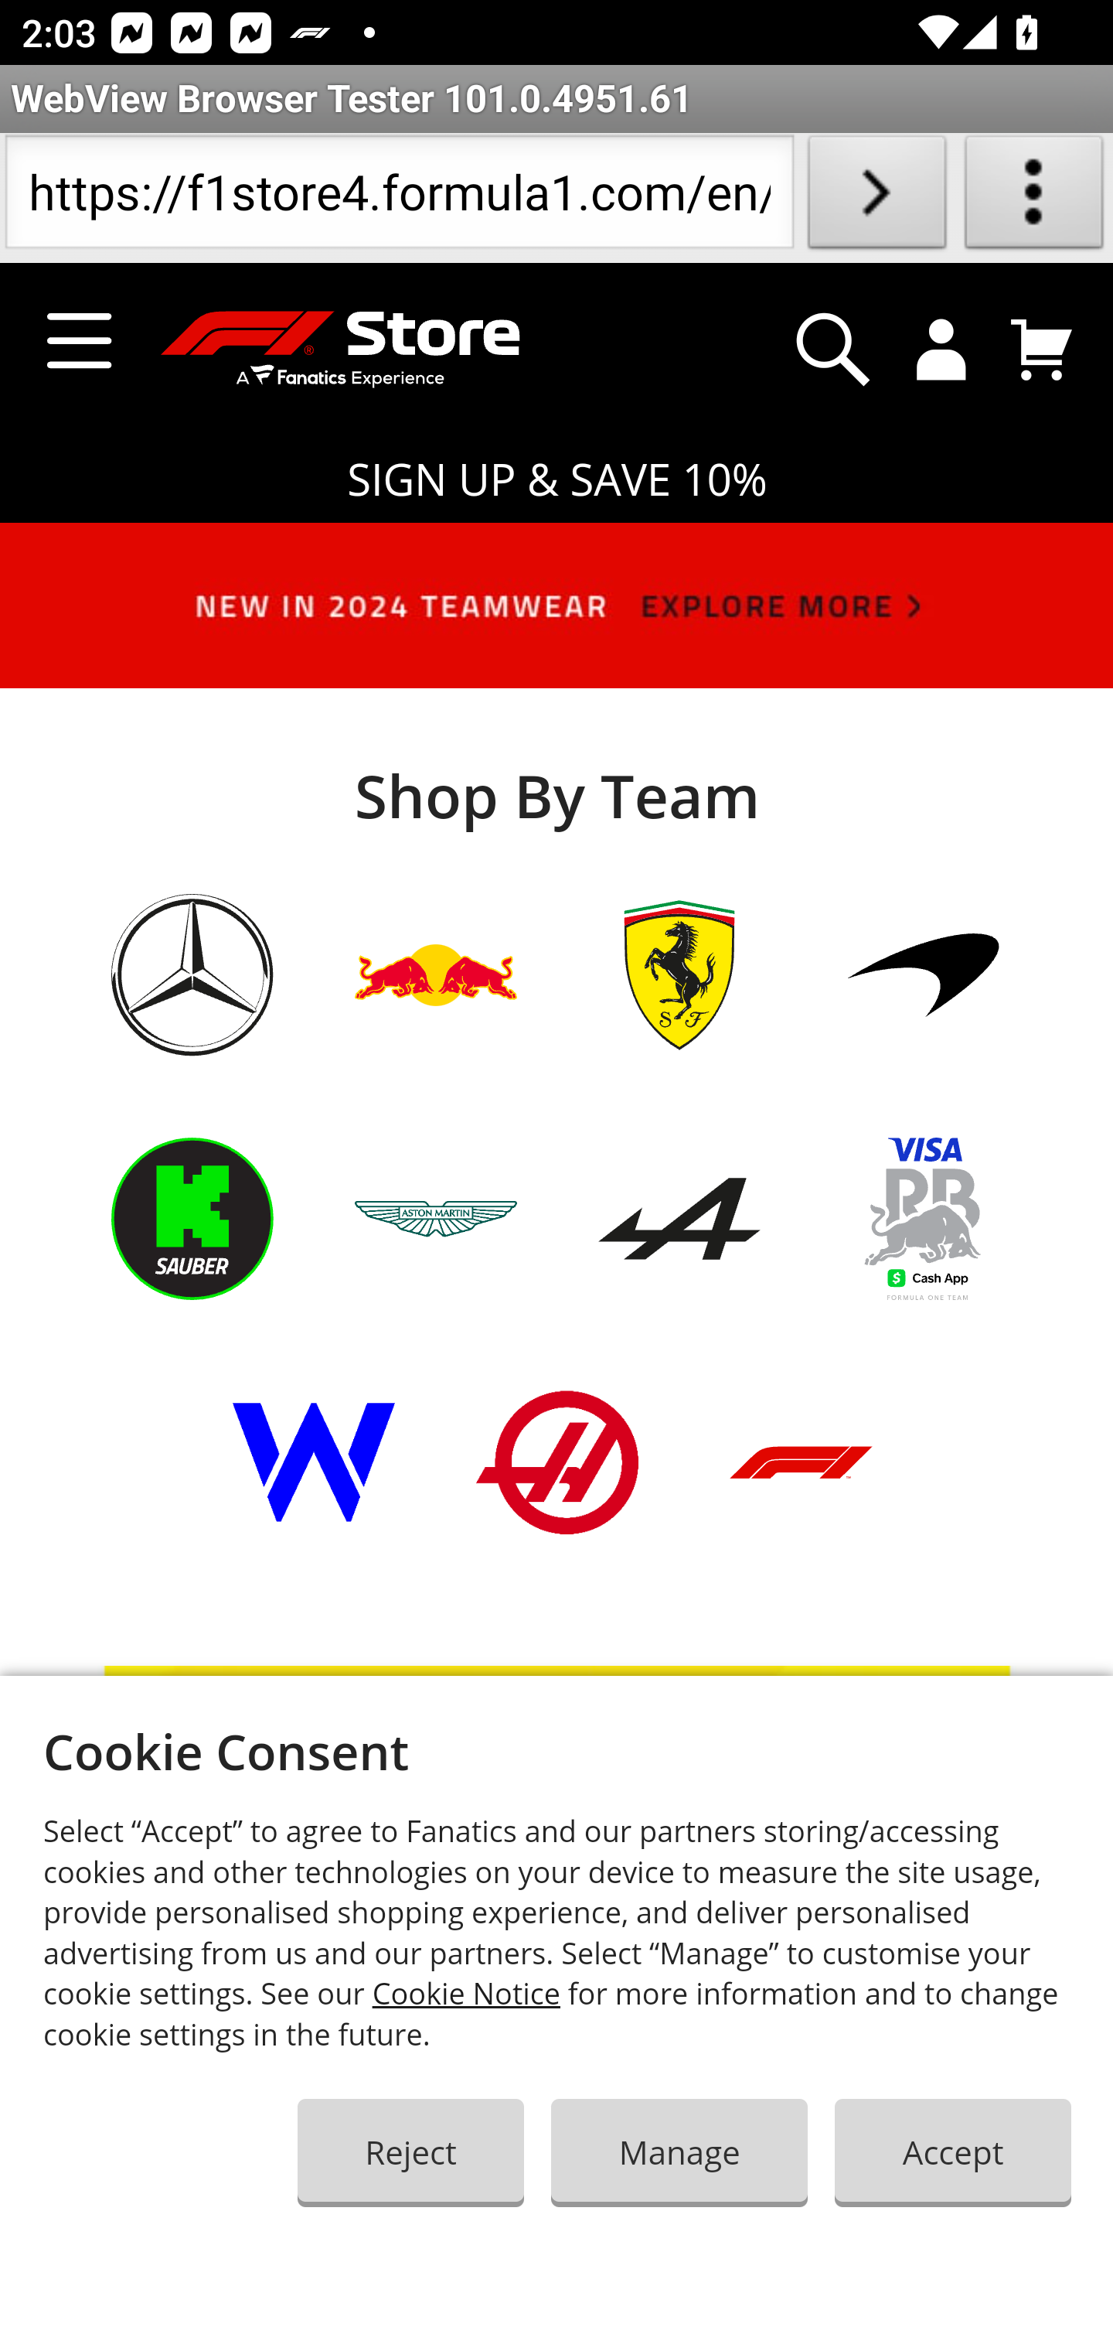 The width and height of the screenshot is (1113, 2351). Describe the element at coordinates (923, 1016) in the screenshot. I see `McLaren` at that location.